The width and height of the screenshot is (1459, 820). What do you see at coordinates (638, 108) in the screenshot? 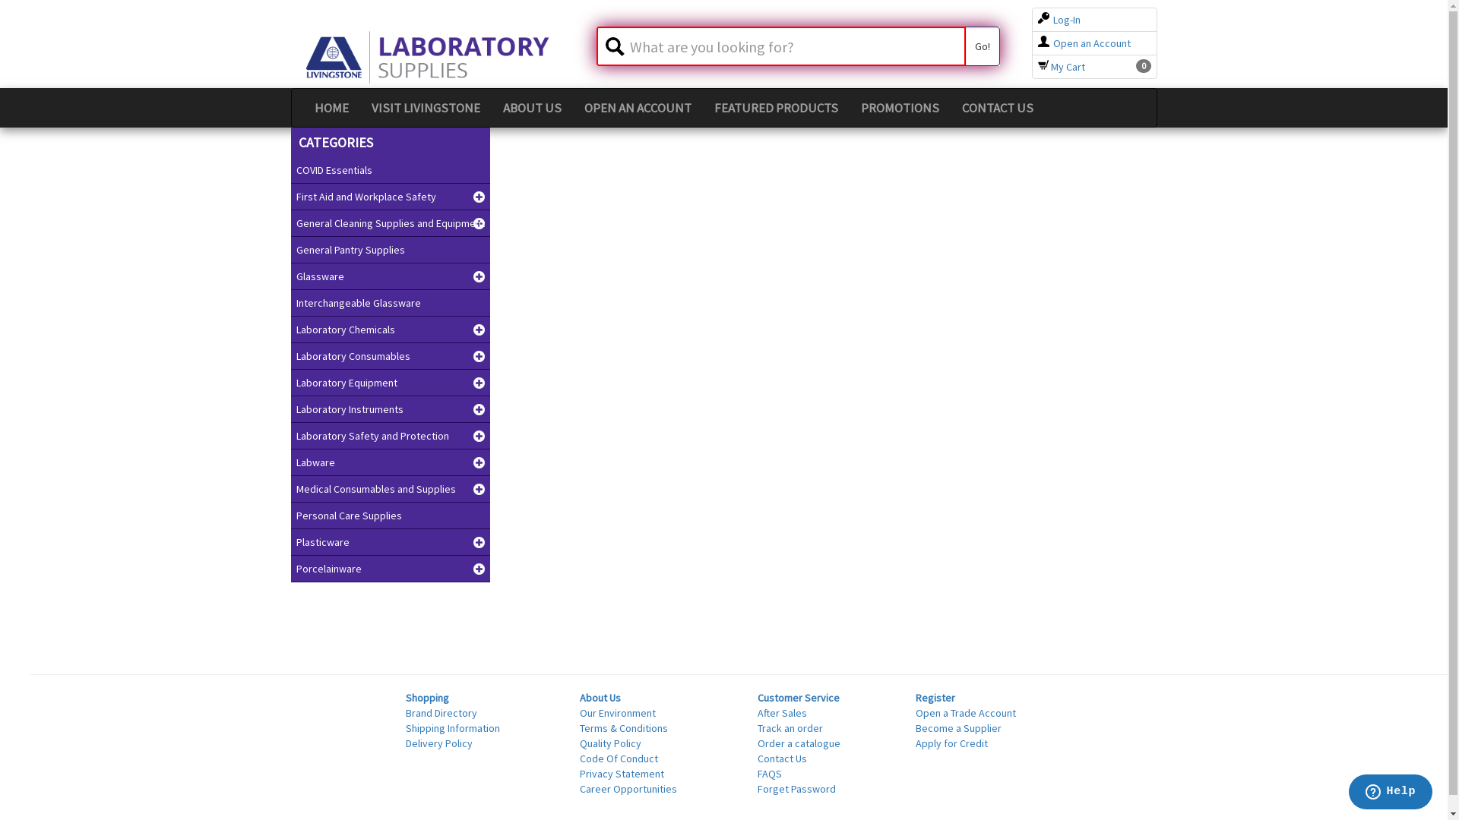
I see `OPEN AN ACCOUNT` at bounding box center [638, 108].